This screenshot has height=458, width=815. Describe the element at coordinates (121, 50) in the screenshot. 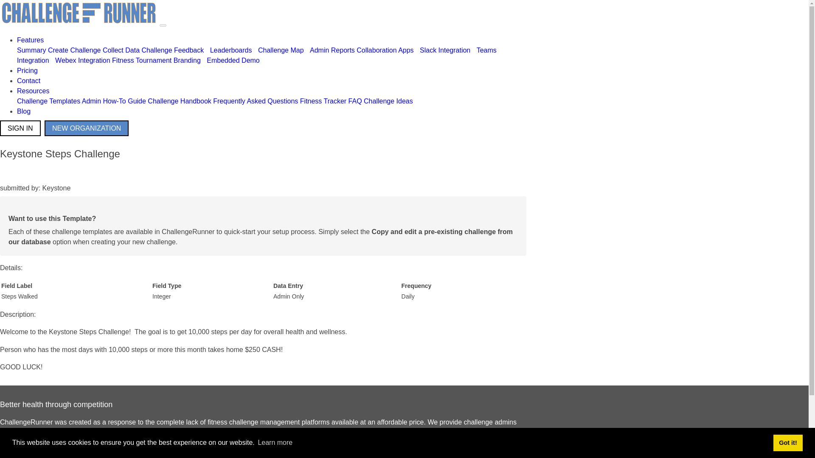

I see `Data Collection and Verification` at that location.